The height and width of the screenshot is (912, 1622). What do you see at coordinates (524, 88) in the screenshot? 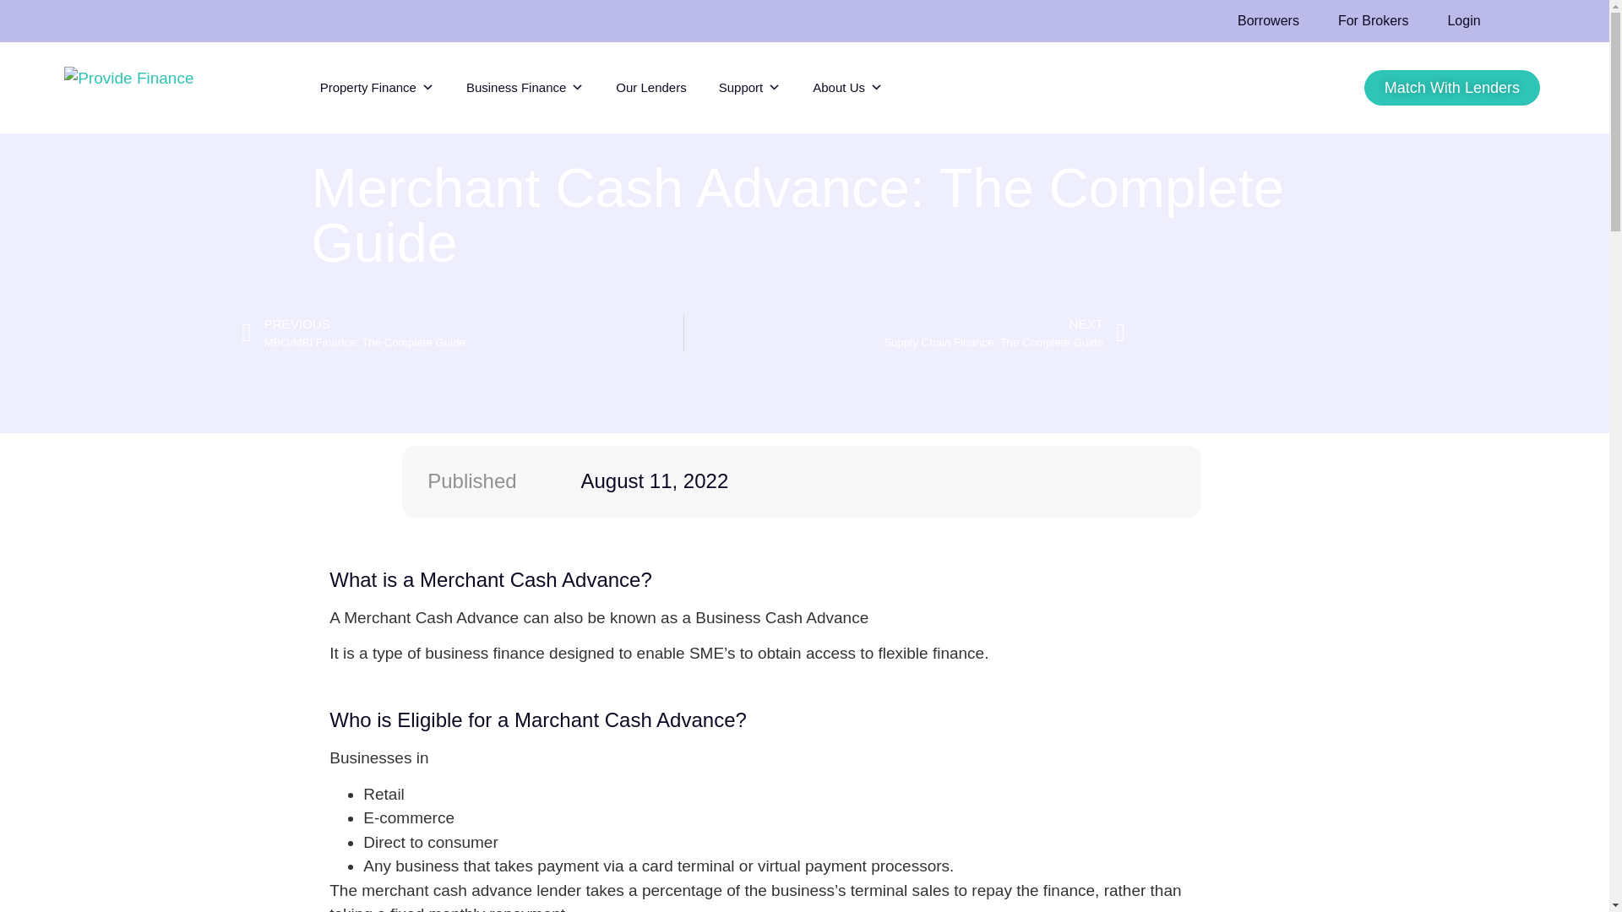
I see `Business Finance` at bounding box center [524, 88].